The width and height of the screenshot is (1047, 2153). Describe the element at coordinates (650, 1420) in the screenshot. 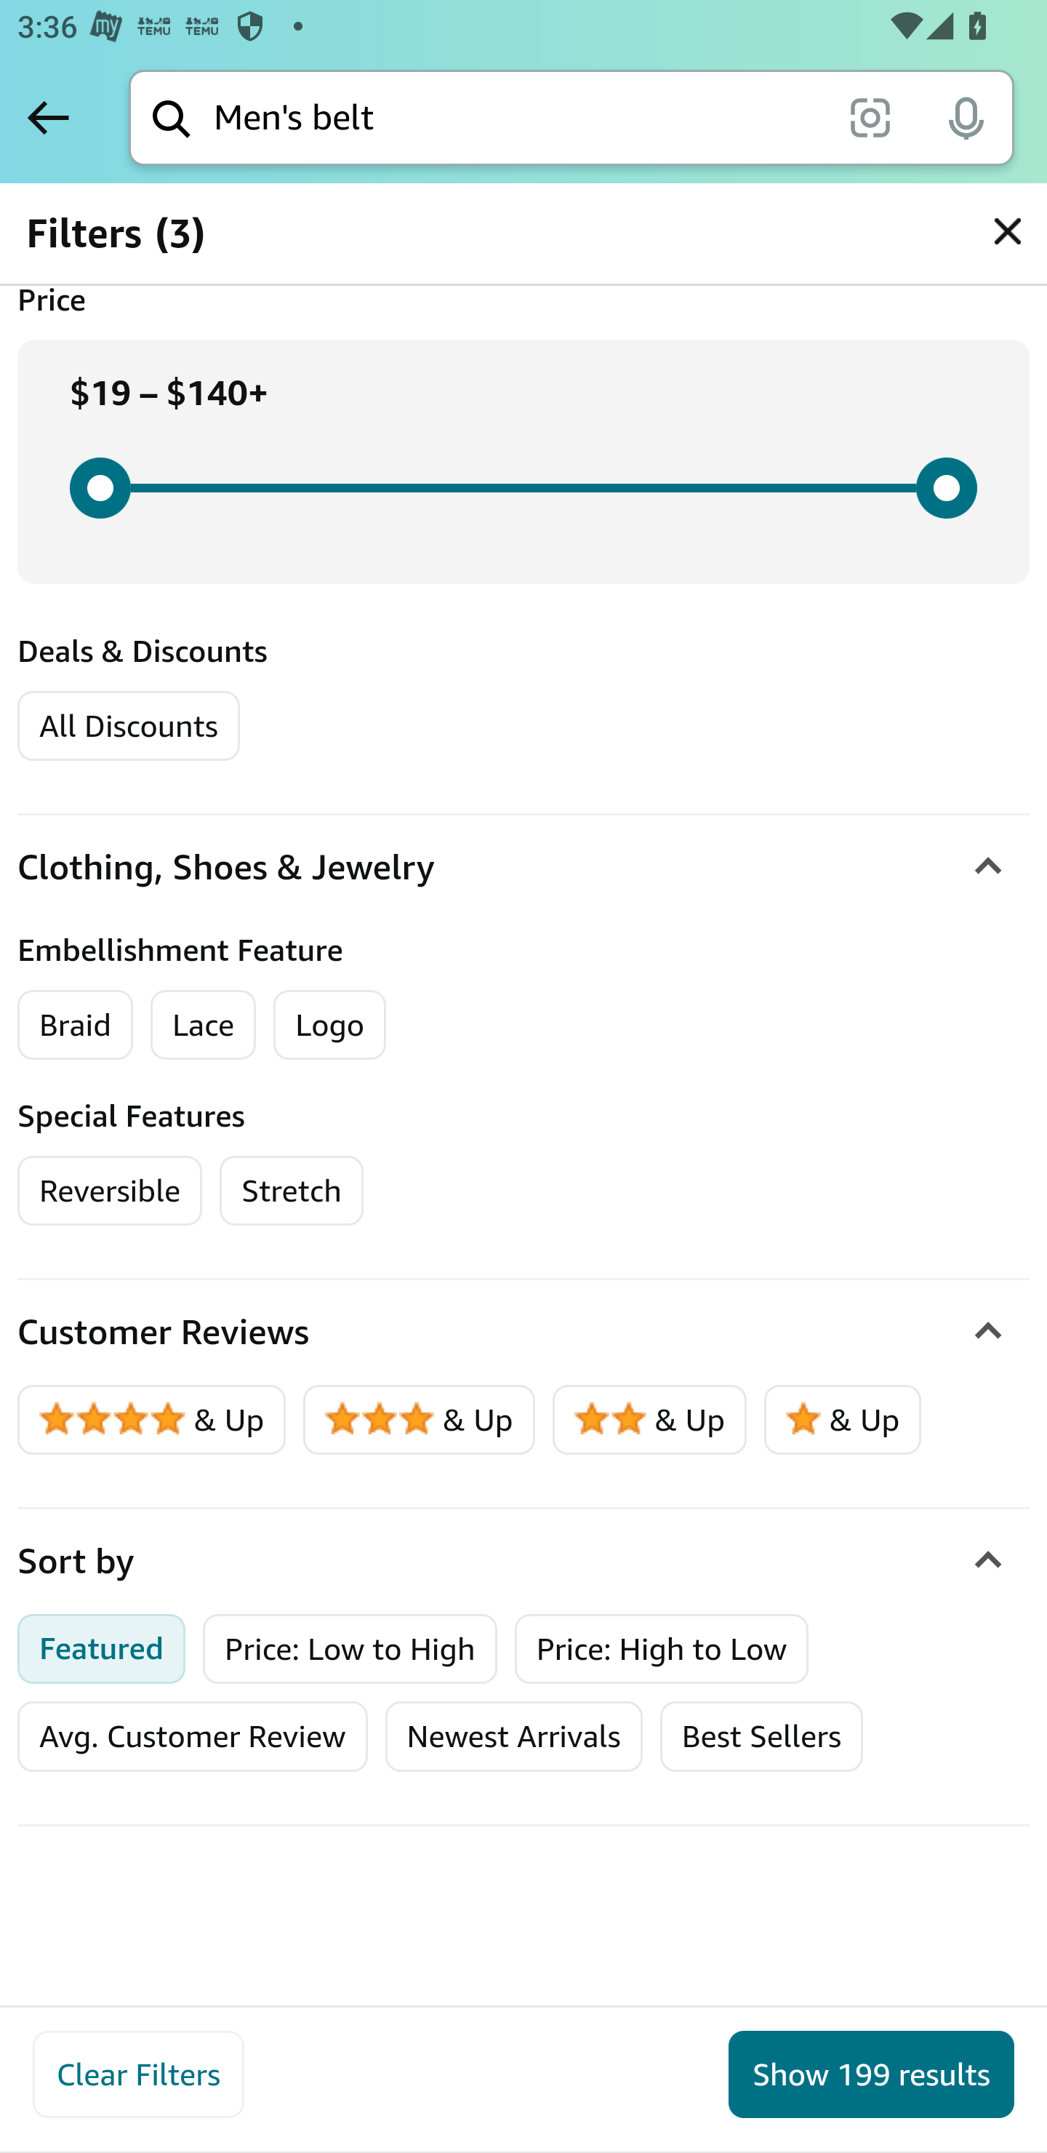

I see `2 Stars & Up` at that location.